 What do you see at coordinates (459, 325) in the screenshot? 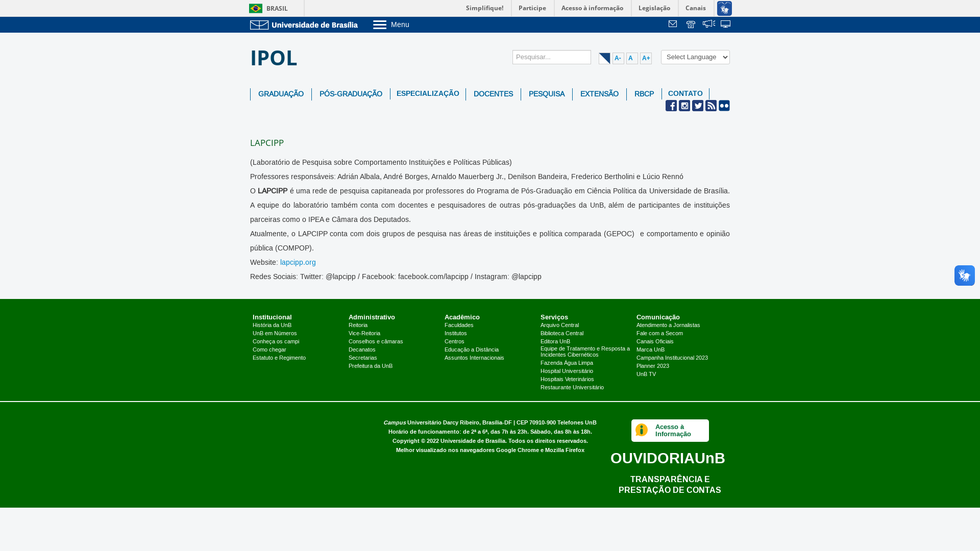
I see `Faculdades` at bounding box center [459, 325].